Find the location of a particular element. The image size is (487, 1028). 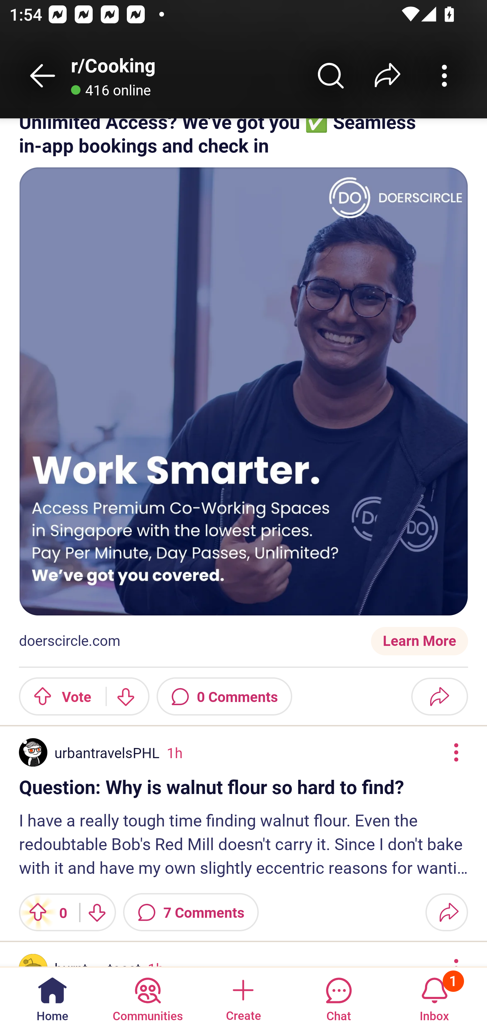

Create a post Create is located at coordinates (243, 997).